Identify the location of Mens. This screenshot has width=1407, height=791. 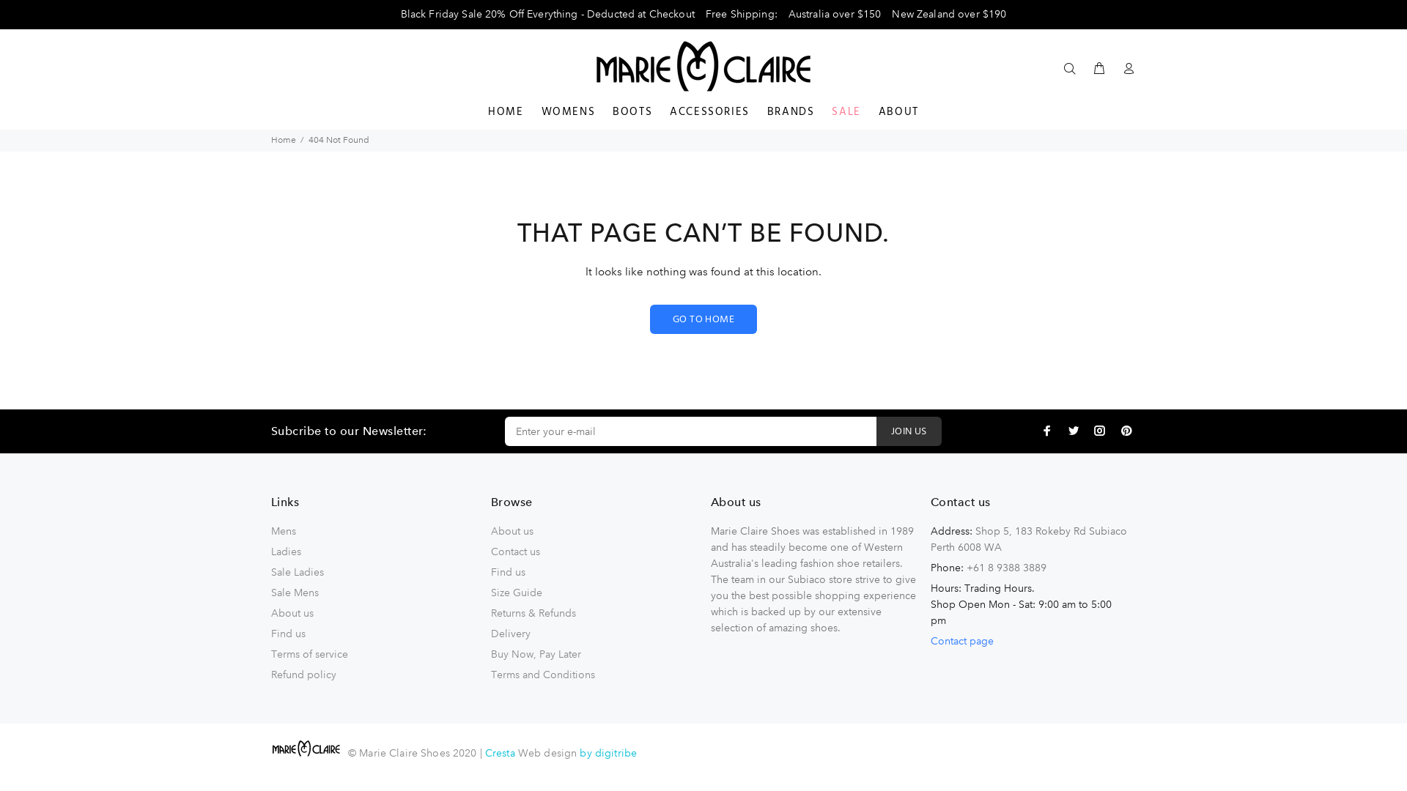
(284, 530).